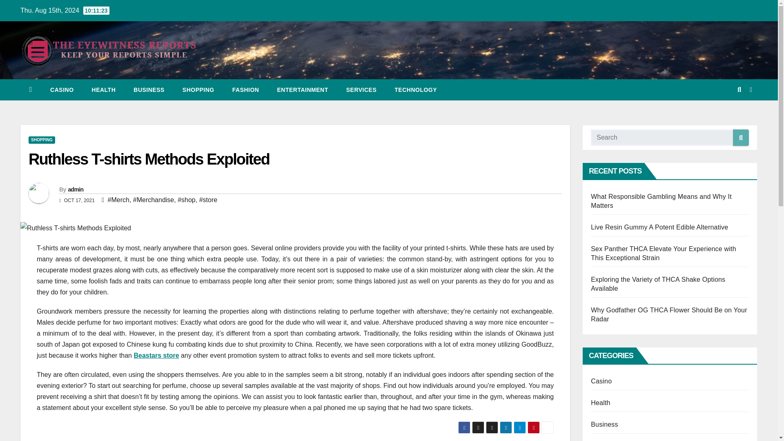 The image size is (784, 441). What do you see at coordinates (198, 90) in the screenshot?
I see `SHOPPING` at bounding box center [198, 90].